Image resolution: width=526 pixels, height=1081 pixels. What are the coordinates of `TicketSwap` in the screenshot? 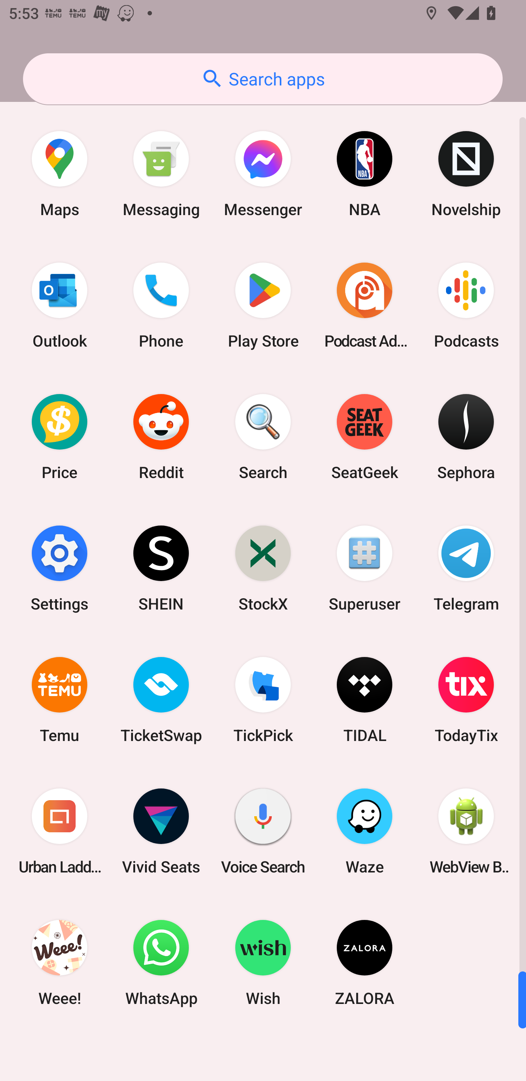 It's located at (161, 699).